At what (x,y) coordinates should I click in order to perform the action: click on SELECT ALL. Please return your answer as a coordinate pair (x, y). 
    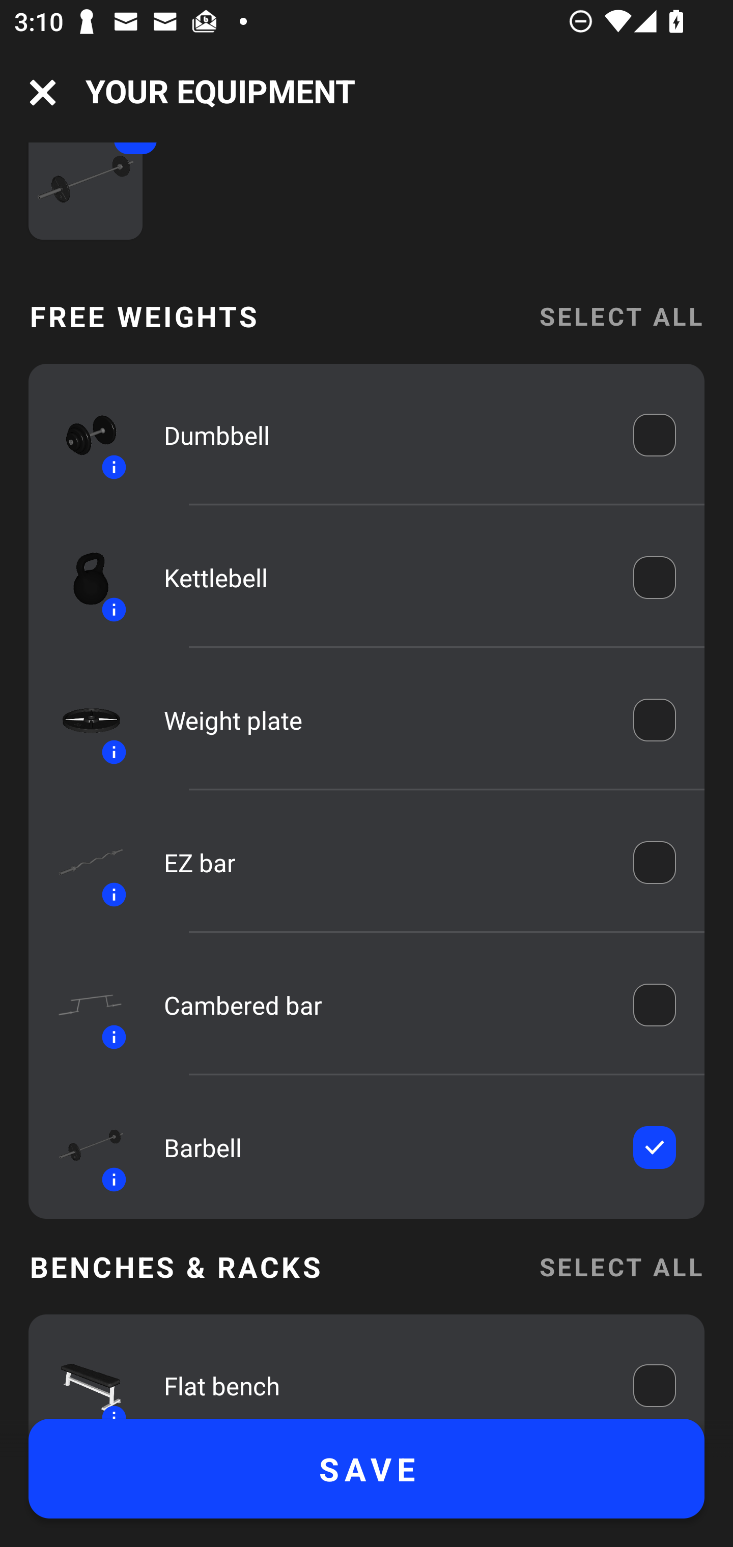
    Looking at the image, I should click on (621, 1266).